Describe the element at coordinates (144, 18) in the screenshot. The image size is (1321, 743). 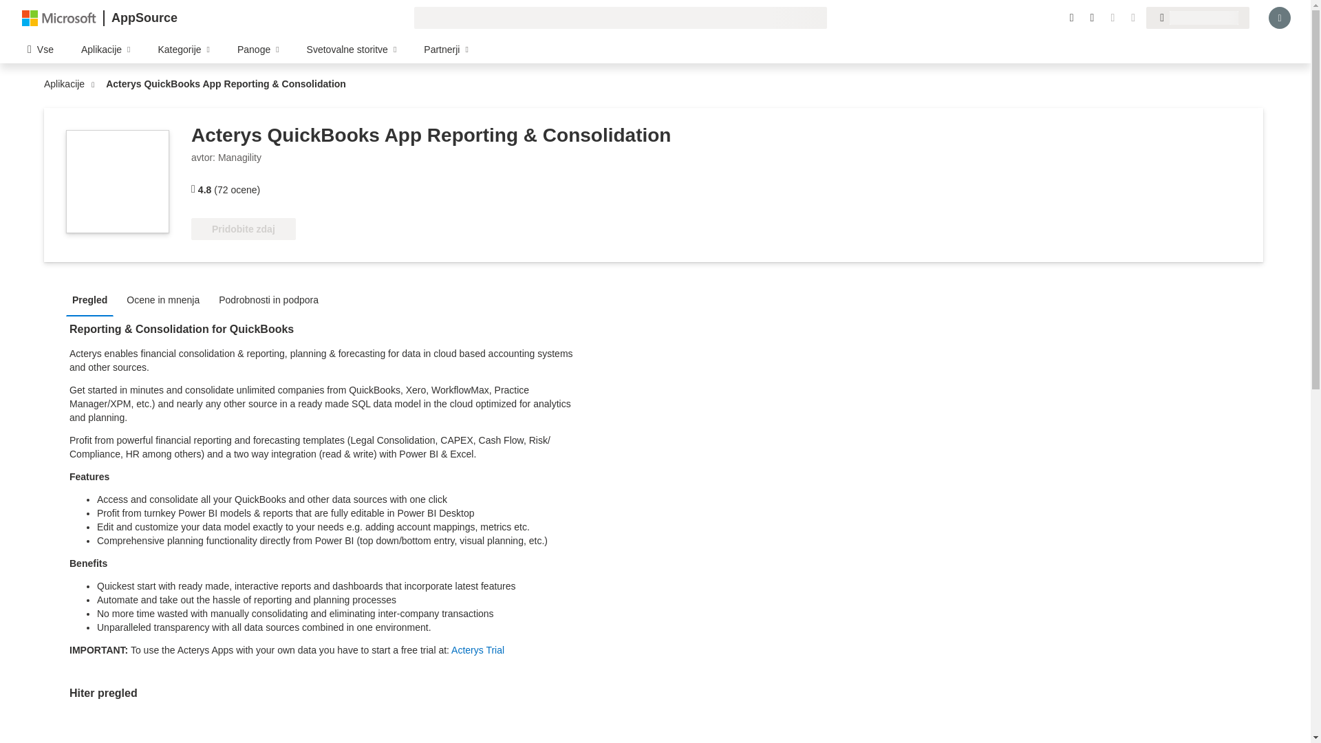
I see `AppSource` at that location.